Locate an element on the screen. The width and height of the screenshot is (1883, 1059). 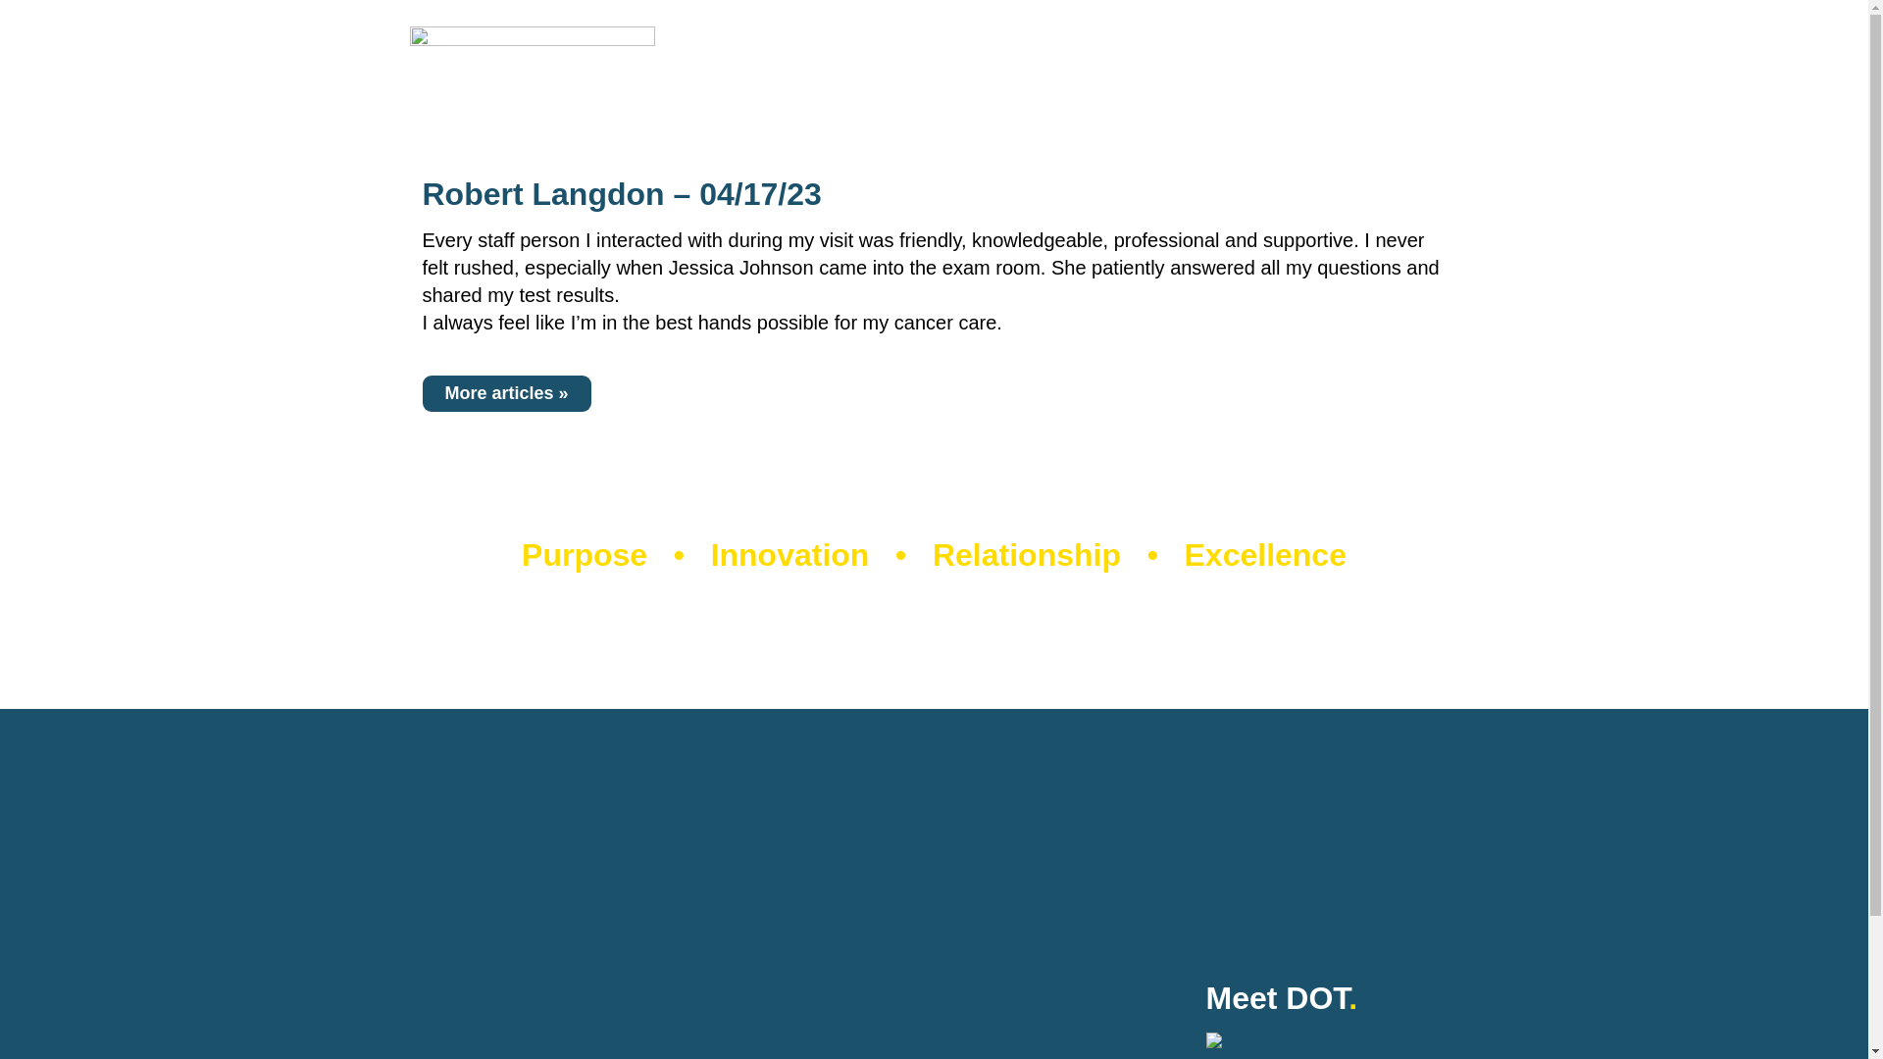
Forms is located at coordinates (1349, 30).